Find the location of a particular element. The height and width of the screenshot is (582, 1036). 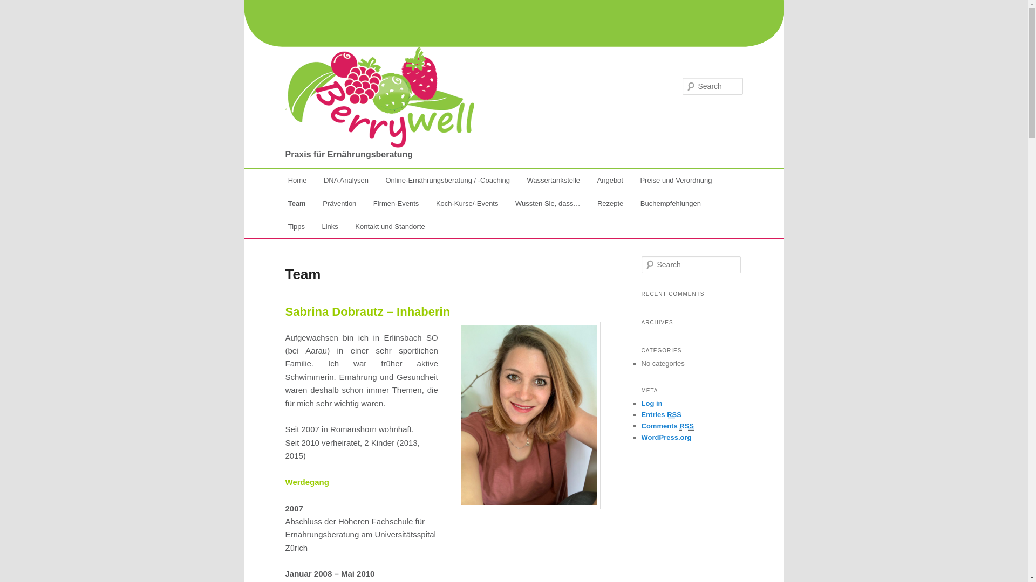

Wassertankstelle is located at coordinates (554, 179).